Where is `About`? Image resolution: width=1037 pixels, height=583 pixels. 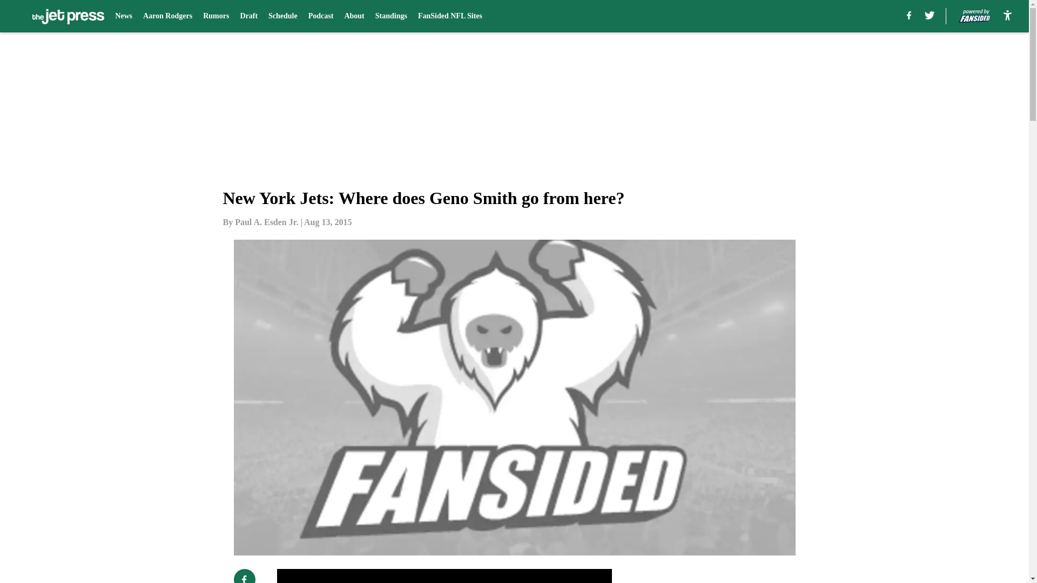
About is located at coordinates (354, 16).